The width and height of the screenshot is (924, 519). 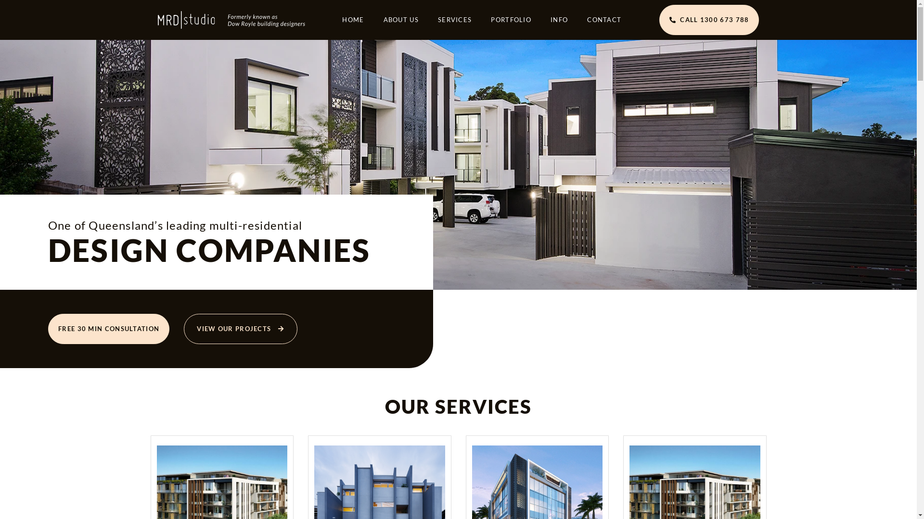 What do you see at coordinates (109, 329) in the screenshot?
I see `FREE 30 MIN CONSULTATION` at bounding box center [109, 329].